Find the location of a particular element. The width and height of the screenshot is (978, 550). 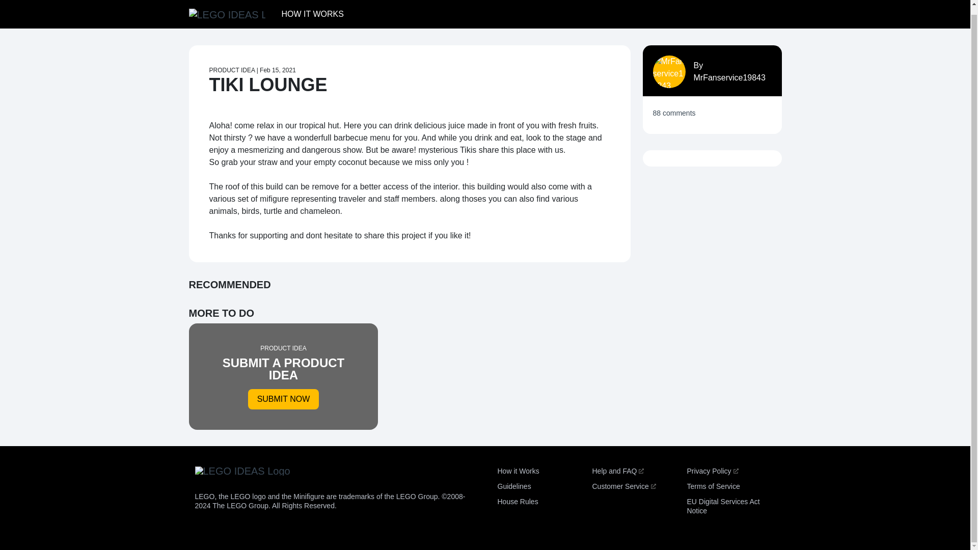

How it Works is located at coordinates (518, 471).